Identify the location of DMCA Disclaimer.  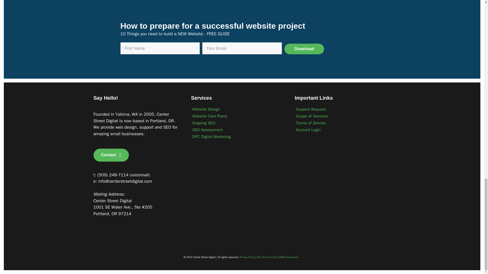
(288, 257).